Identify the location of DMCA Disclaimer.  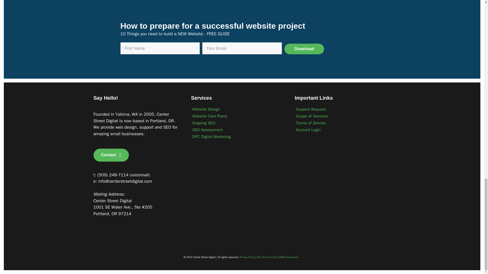
(288, 257).